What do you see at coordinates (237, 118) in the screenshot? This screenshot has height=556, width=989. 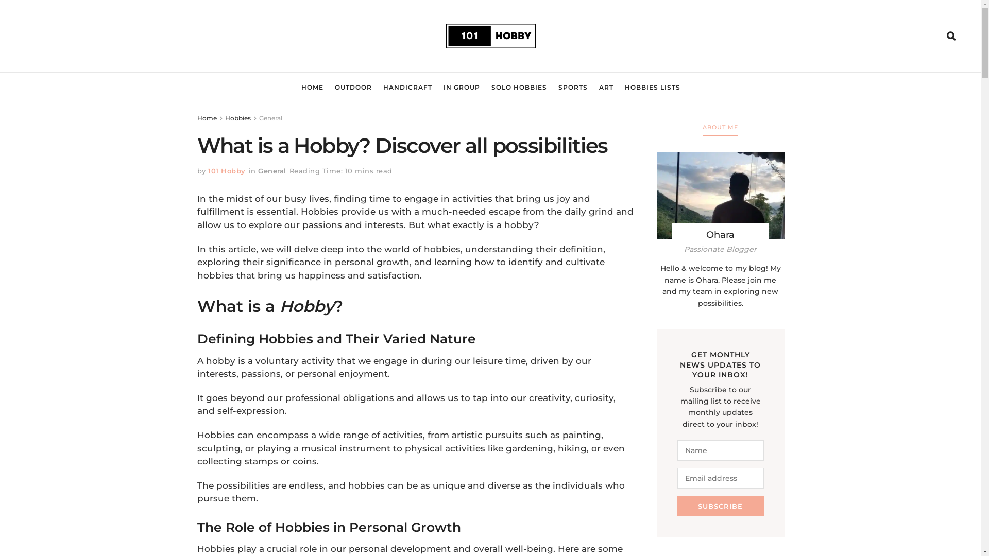 I see `Hobbies` at bounding box center [237, 118].